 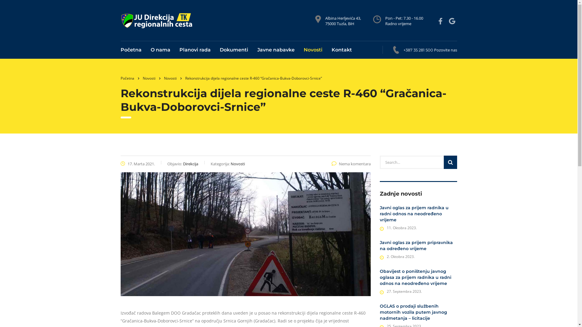 I want to click on Novosti, so click(x=170, y=78).